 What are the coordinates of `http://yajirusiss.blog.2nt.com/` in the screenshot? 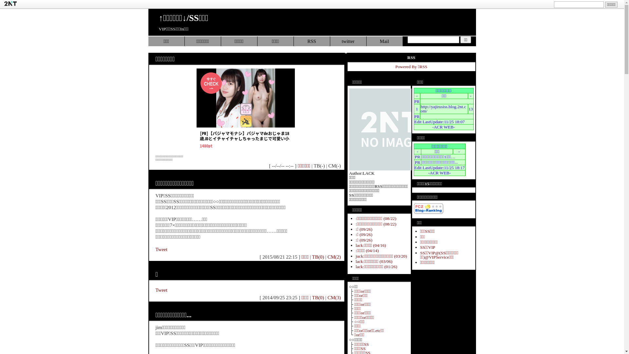 It's located at (444, 109).